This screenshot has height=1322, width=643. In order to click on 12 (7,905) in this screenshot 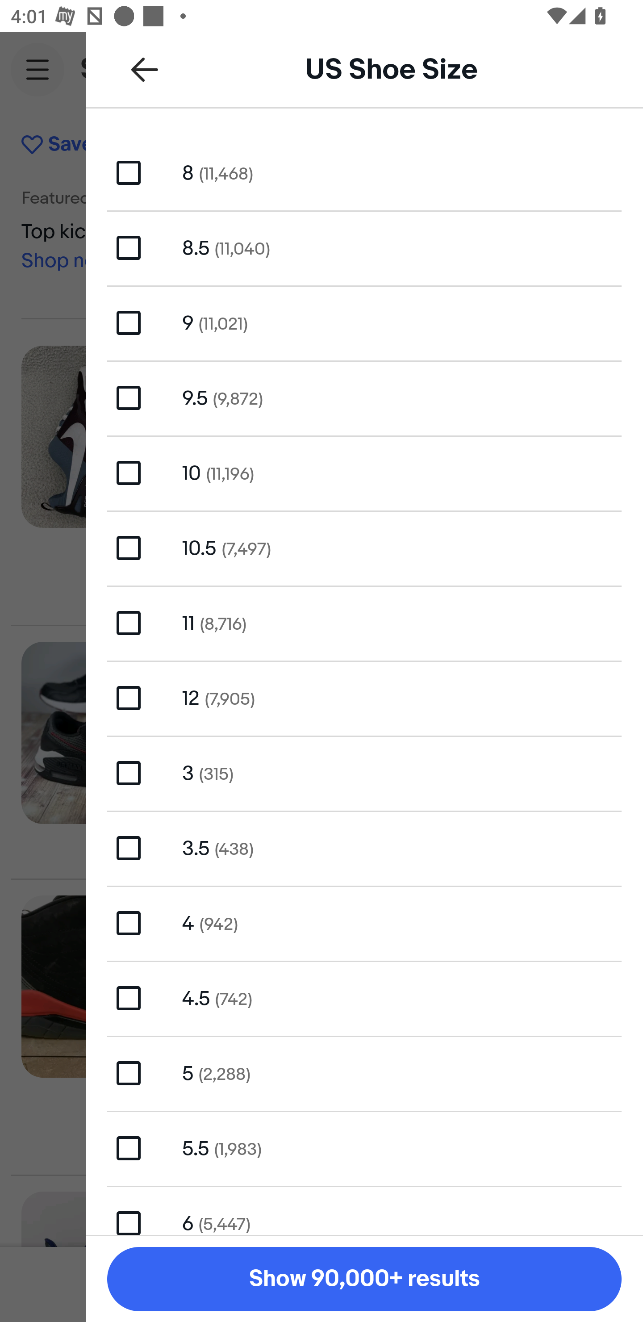, I will do `click(364, 698)`.